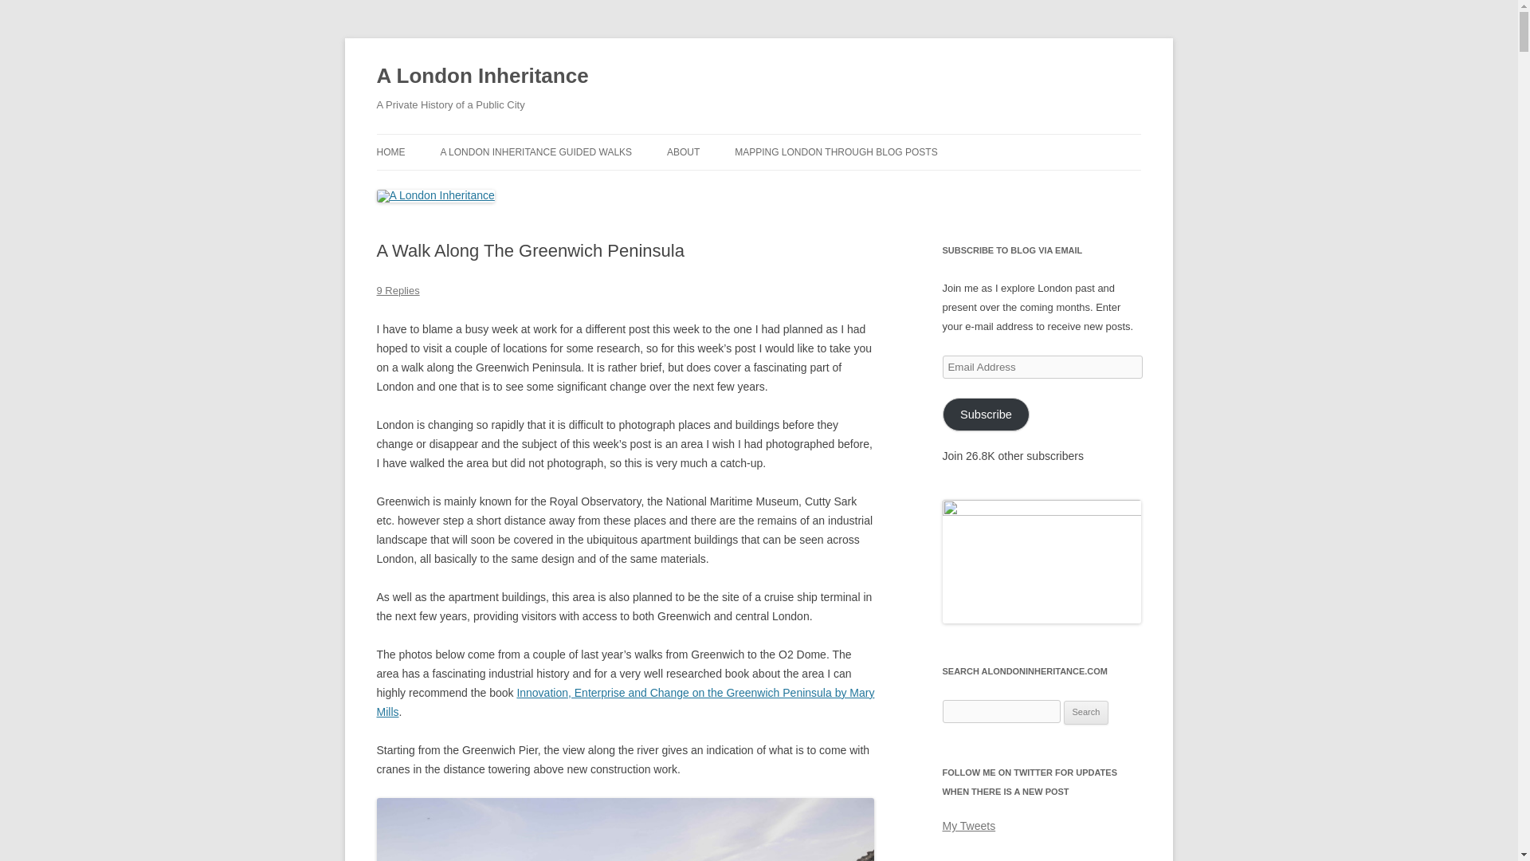  I want to click on A MAP OF ALL MY BLOG POSTS, so click(814, 185).